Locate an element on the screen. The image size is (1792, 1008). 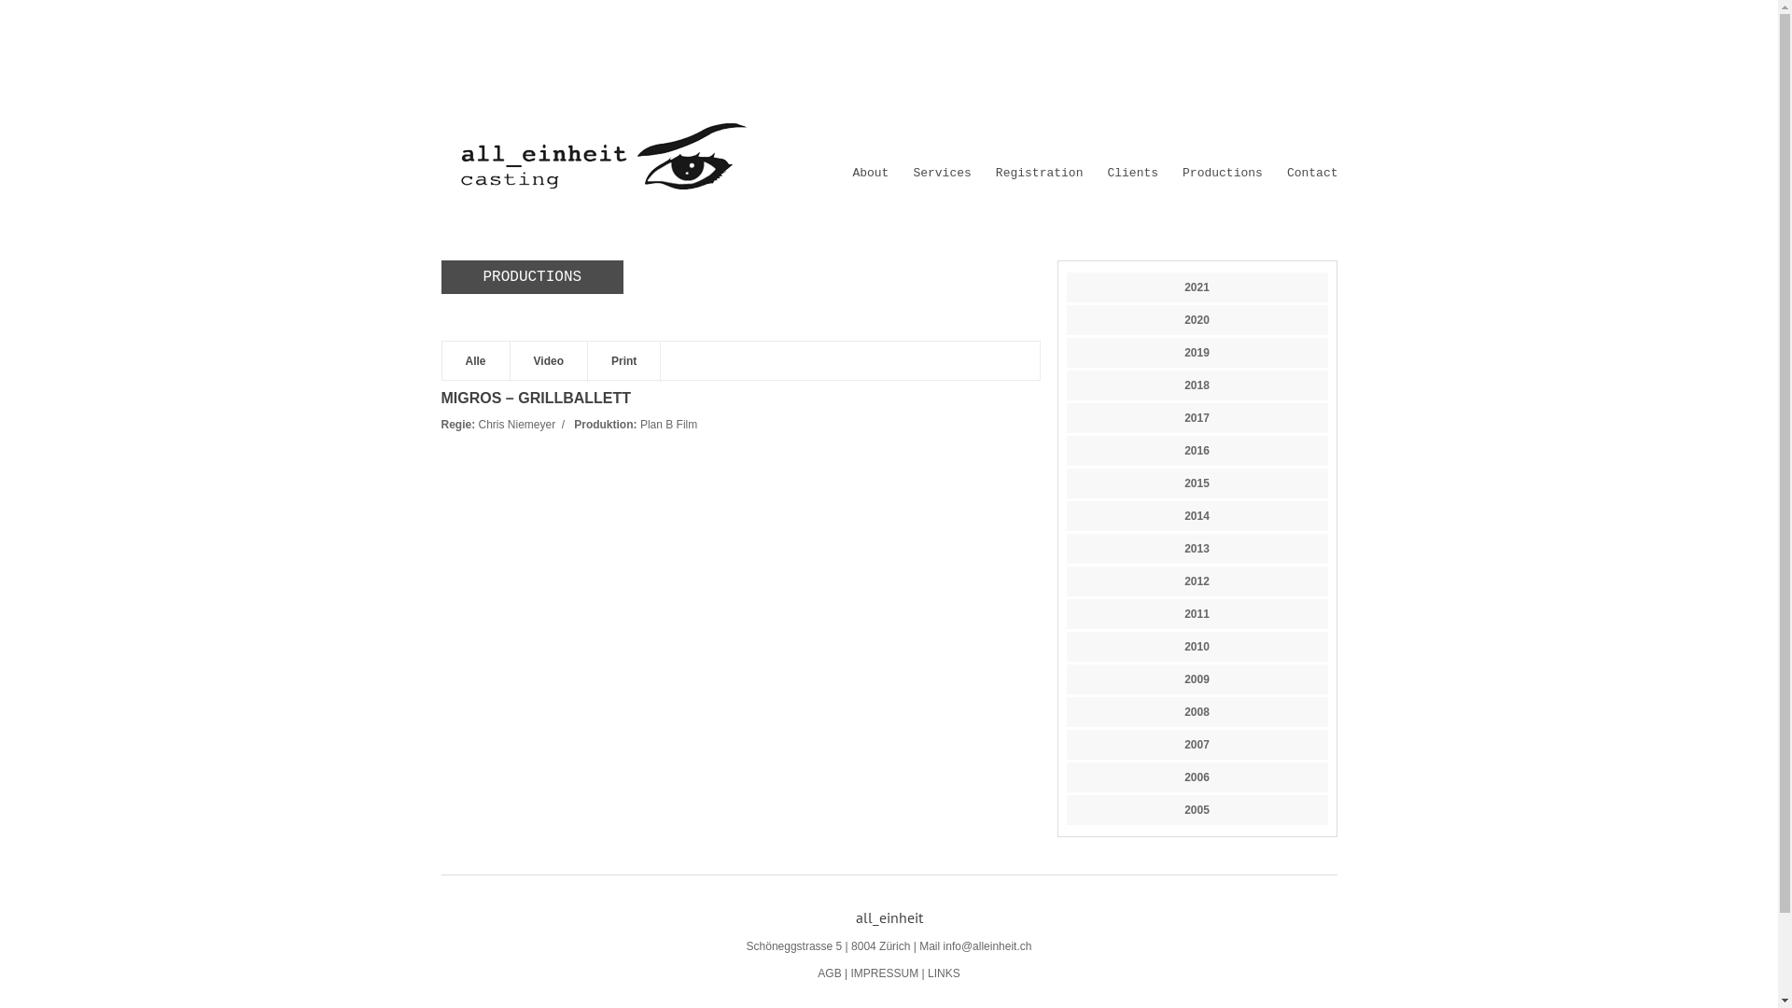
Registration is located at coordinates (1040, 174).